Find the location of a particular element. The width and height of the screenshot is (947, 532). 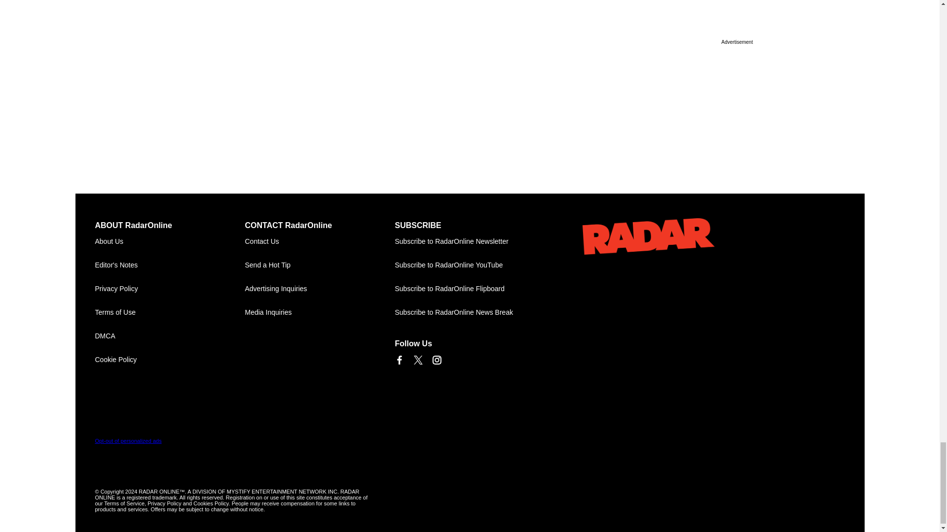

Privacy Policy is located at coordinates (170, 289).